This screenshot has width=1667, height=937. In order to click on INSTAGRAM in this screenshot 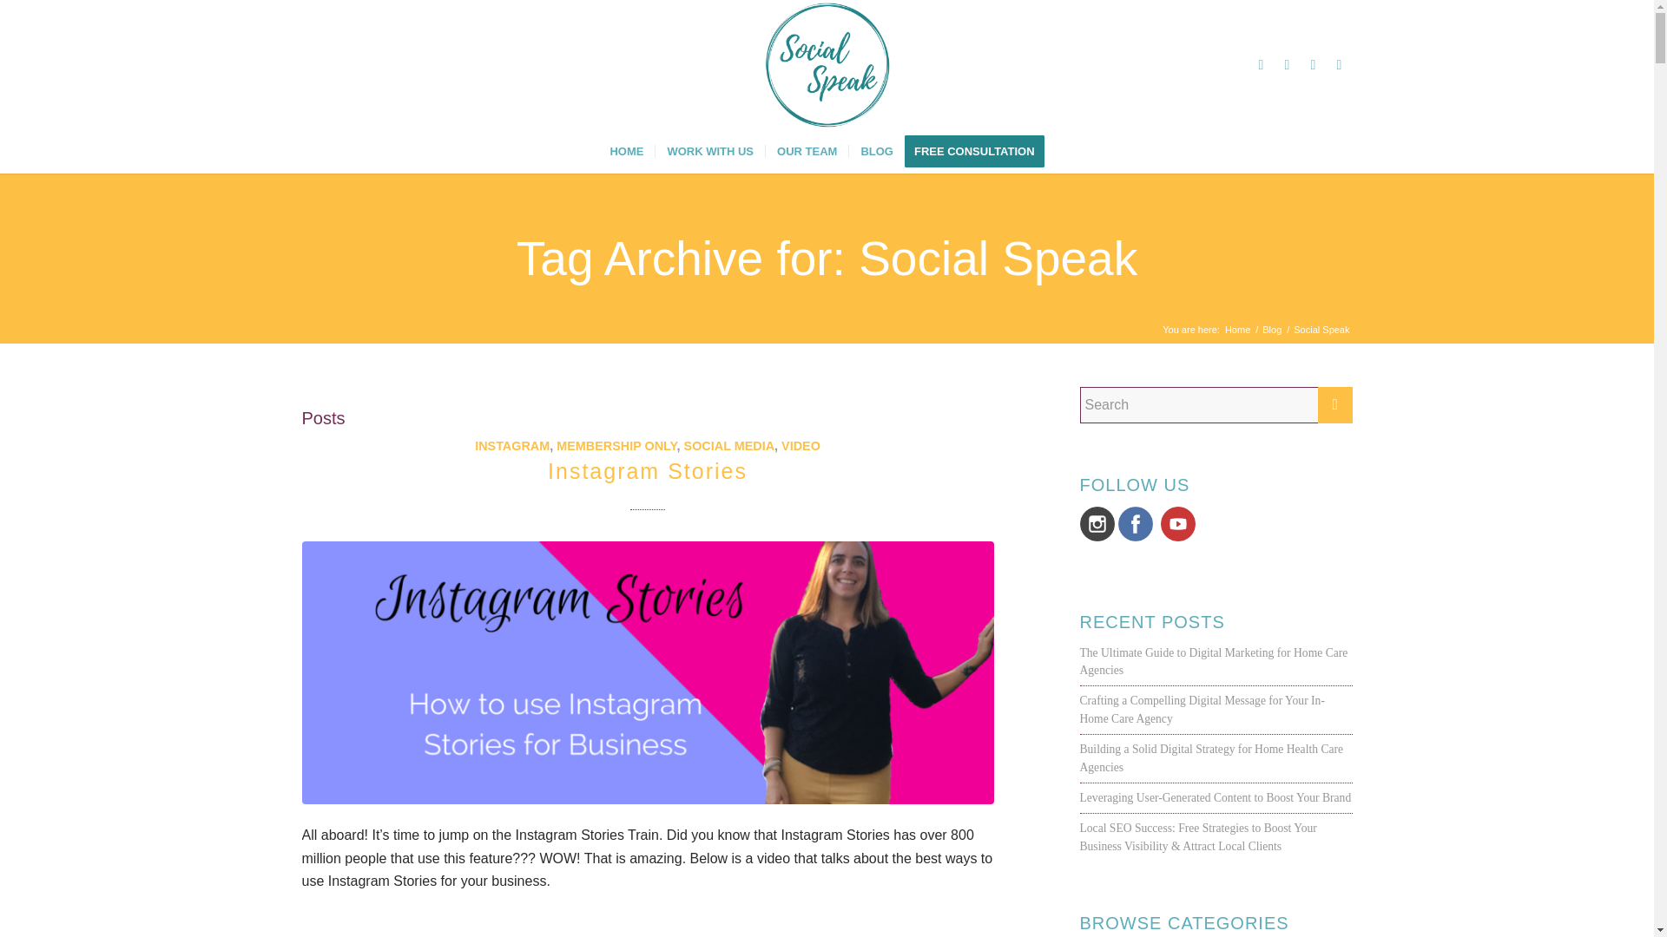, I will do `click(512, 446)`.